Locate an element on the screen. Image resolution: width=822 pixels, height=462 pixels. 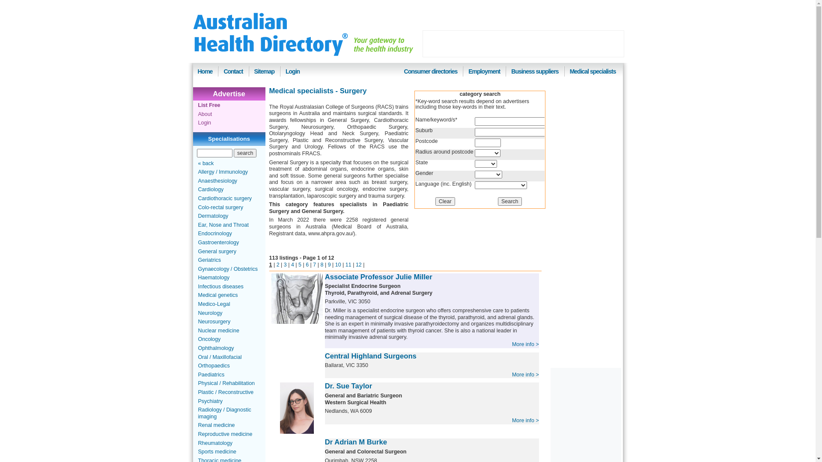
5 is located at coordinates (300, 265).